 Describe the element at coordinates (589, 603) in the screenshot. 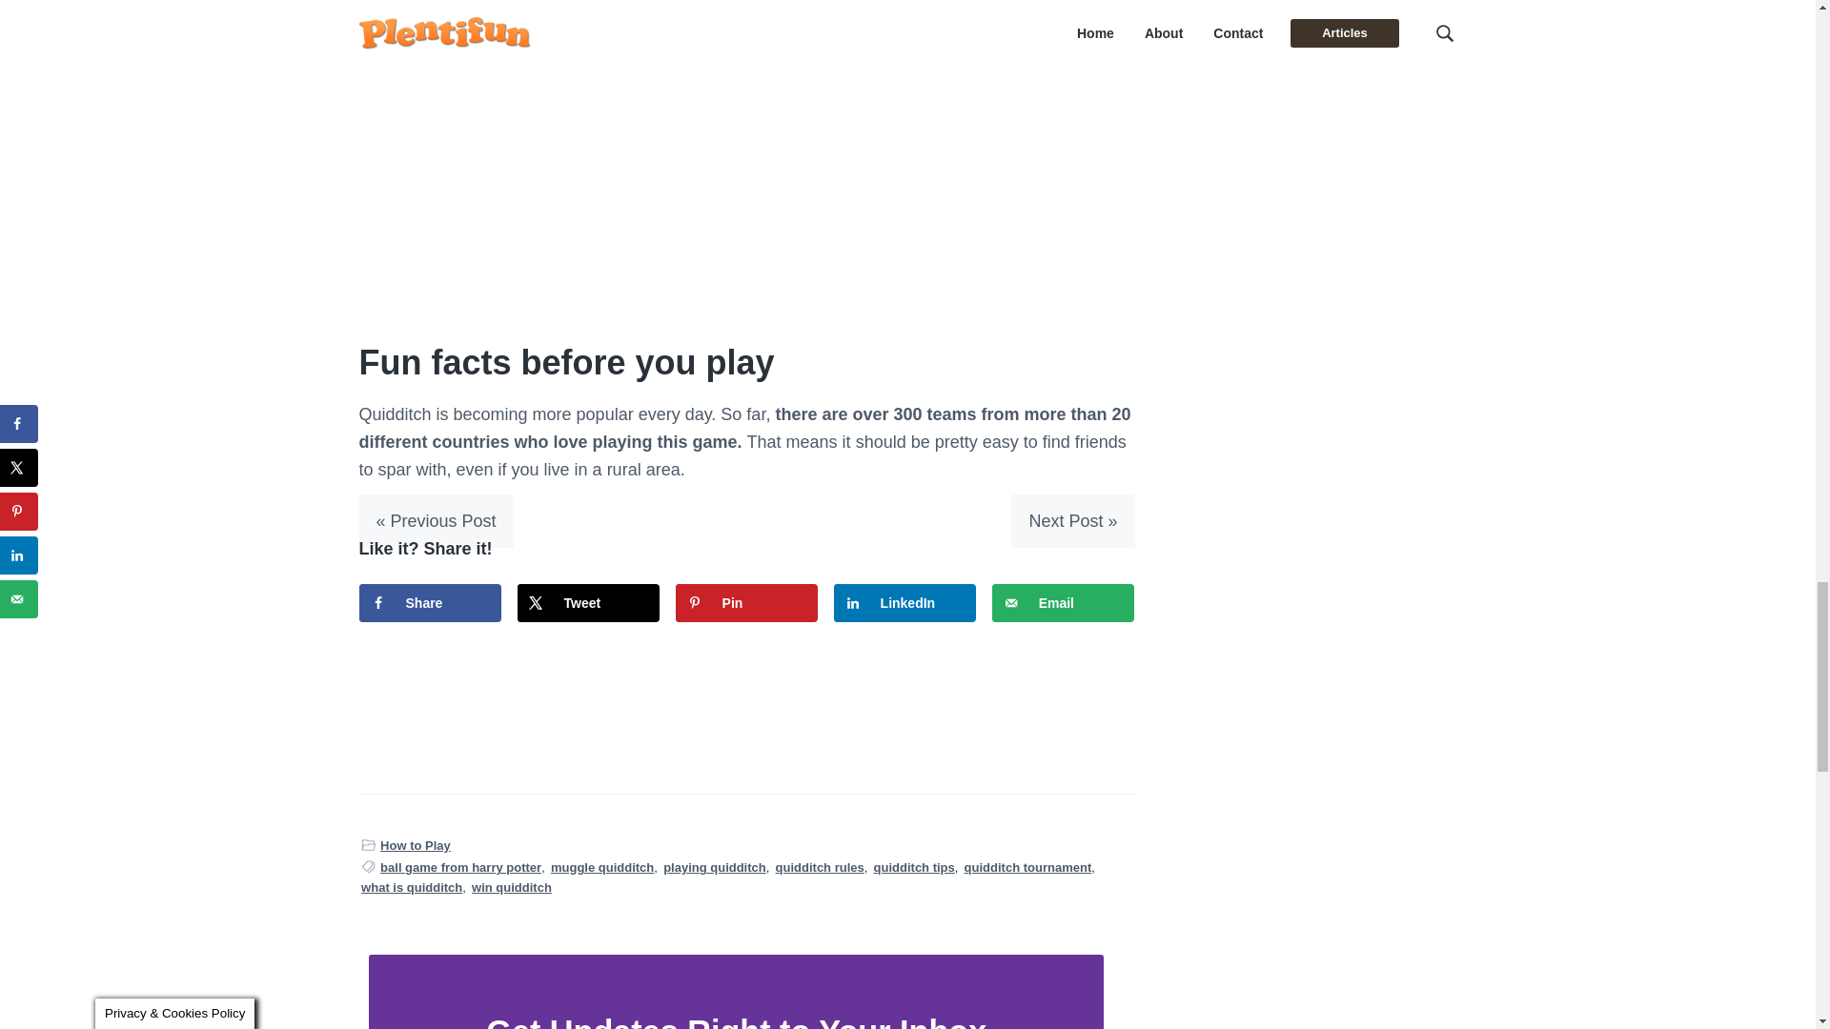

I see `Tweet` at that location.